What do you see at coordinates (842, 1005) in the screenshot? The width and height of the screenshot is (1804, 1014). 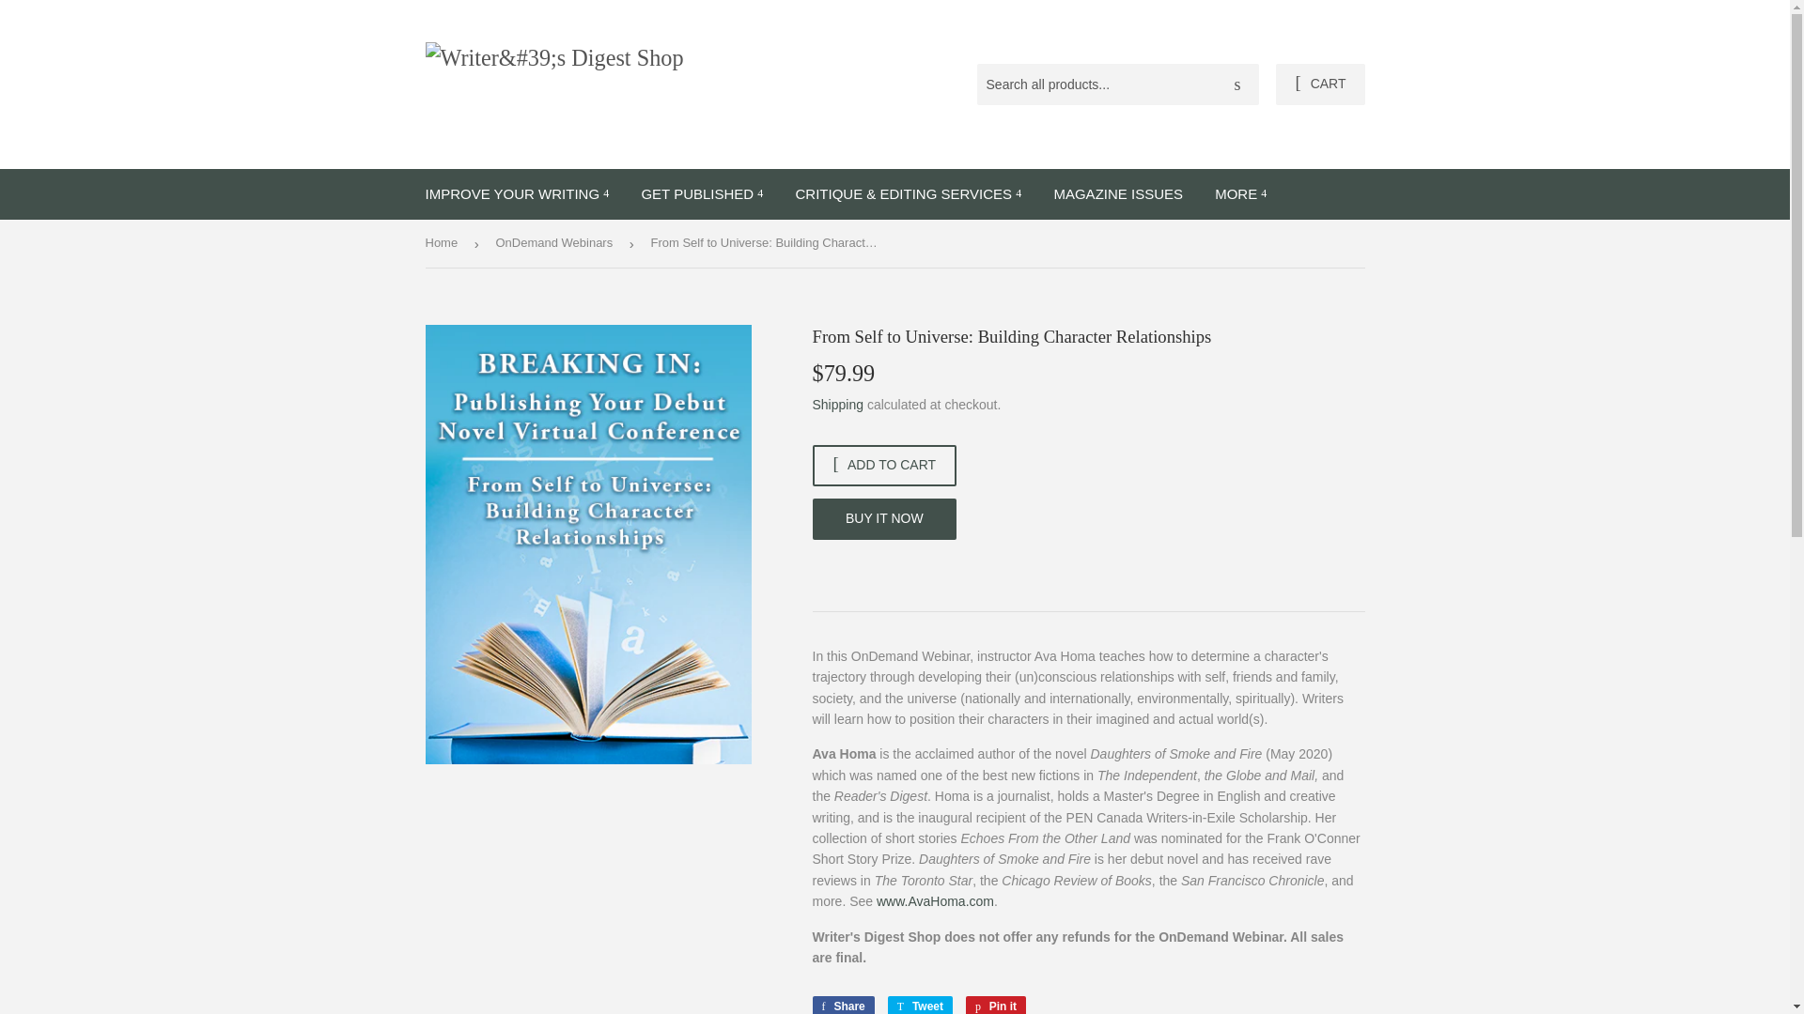 I see `Share on Facebook` at bounding box center [842, 1005].